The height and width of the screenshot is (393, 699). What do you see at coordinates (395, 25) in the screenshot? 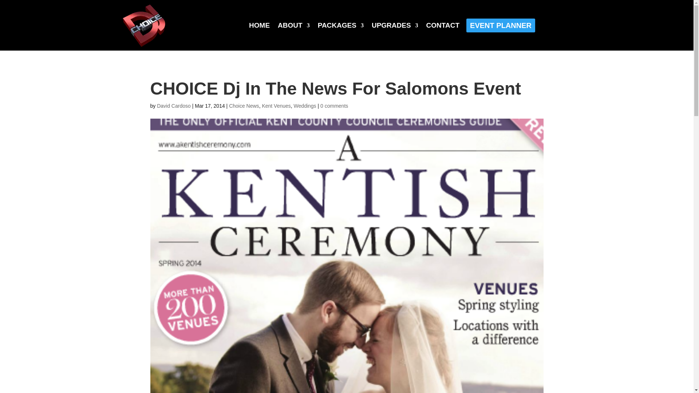
I see `UPGRADES` at bounding box center [395, 25].